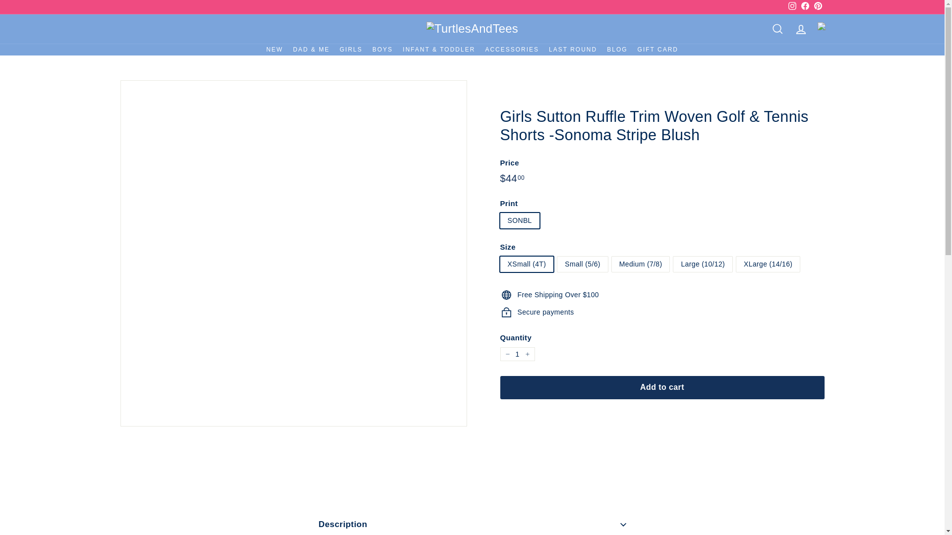 The image size is (952, 535). What do you see at coordinates (817, 7) in the screenshot?
I see `Pinterest` at bounding box center [817, 7].